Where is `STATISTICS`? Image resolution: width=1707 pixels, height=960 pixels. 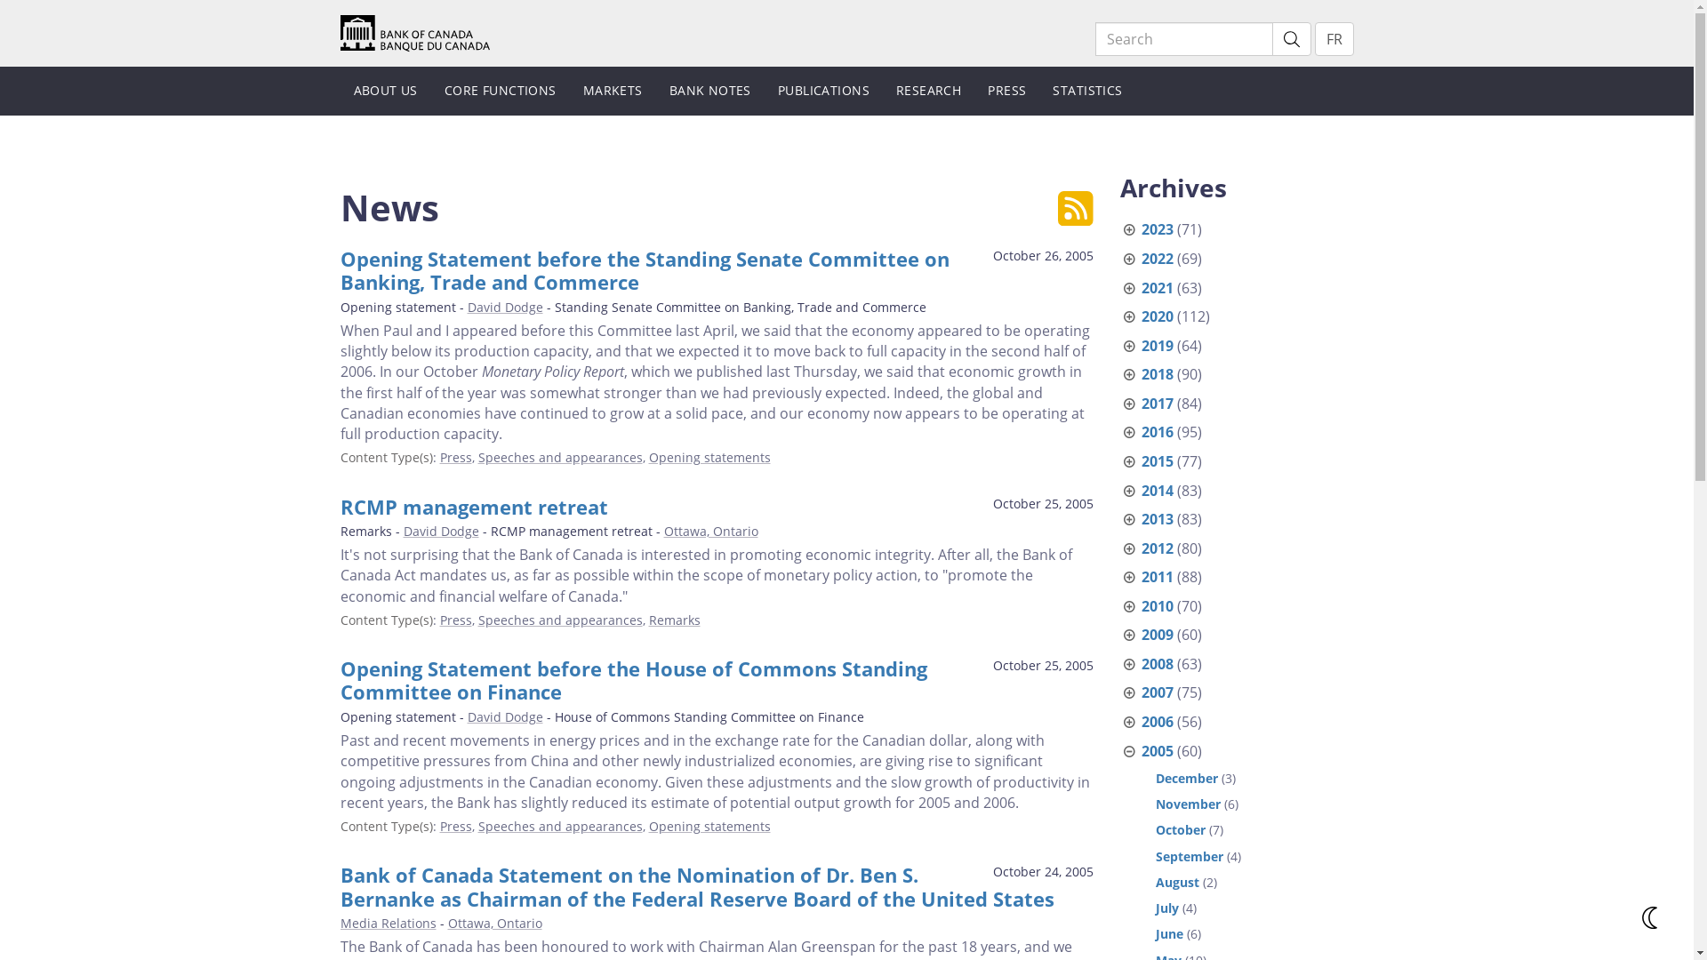 STATISTICS is located at coordinates (1087, 91).